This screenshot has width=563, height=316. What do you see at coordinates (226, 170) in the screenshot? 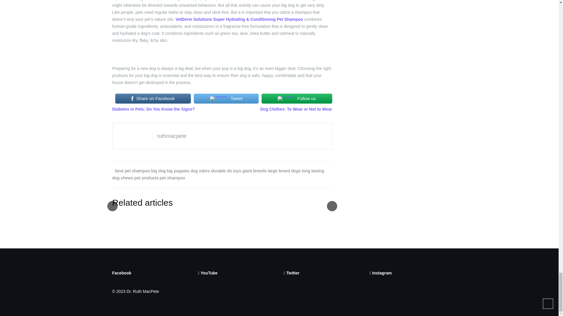
I see `durable do toys` at bounding box center [226, 170].